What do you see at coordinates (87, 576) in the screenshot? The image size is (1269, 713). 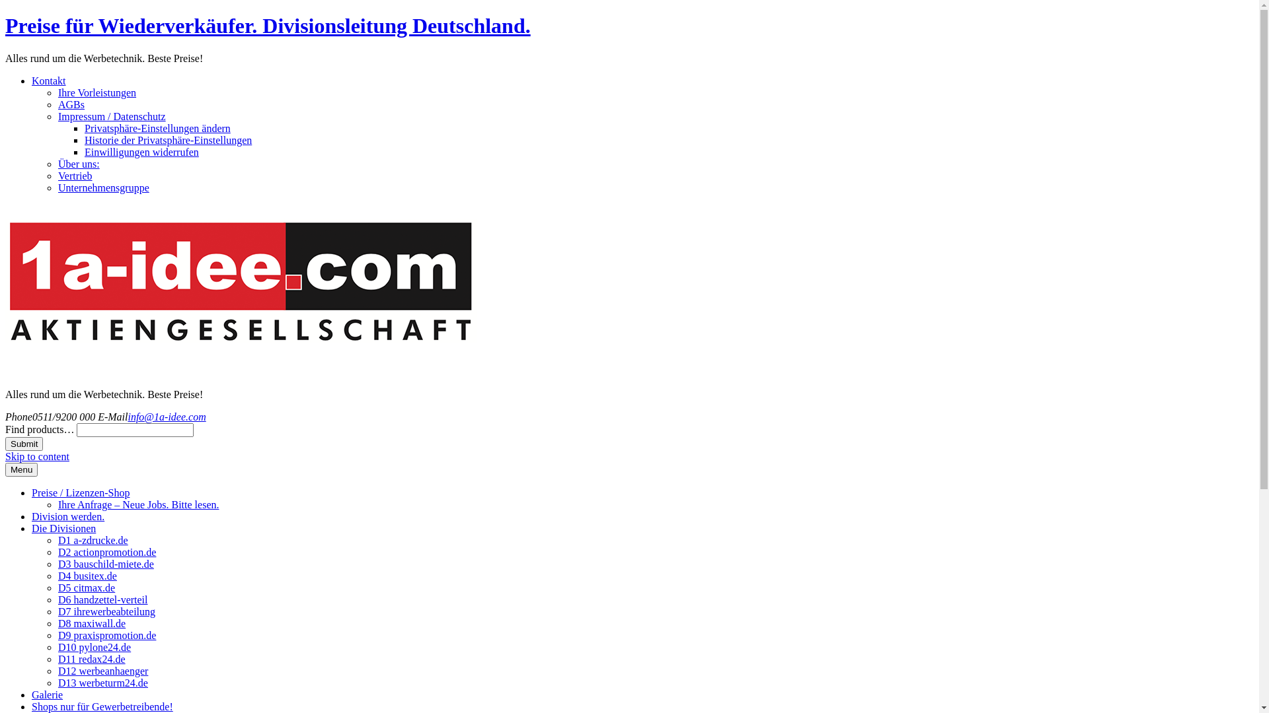 I see `D4 busitex.de` at bounding box center [87, 576].